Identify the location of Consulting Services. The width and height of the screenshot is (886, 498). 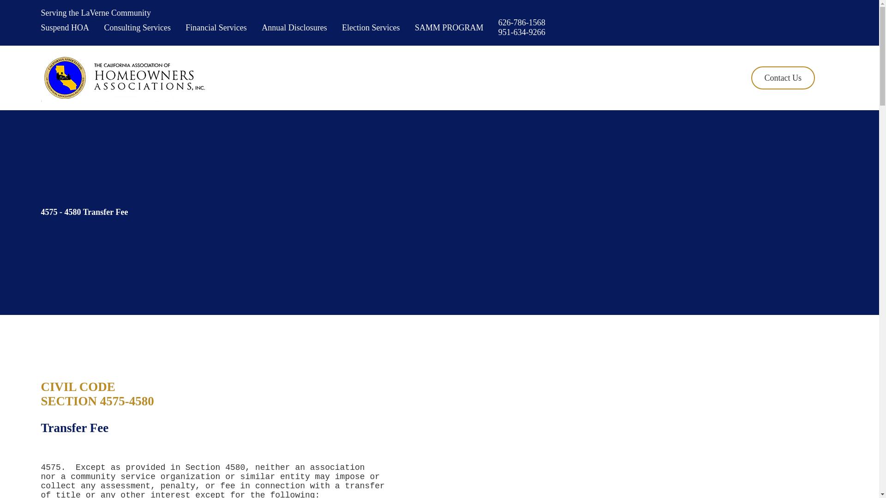
(137, 28).